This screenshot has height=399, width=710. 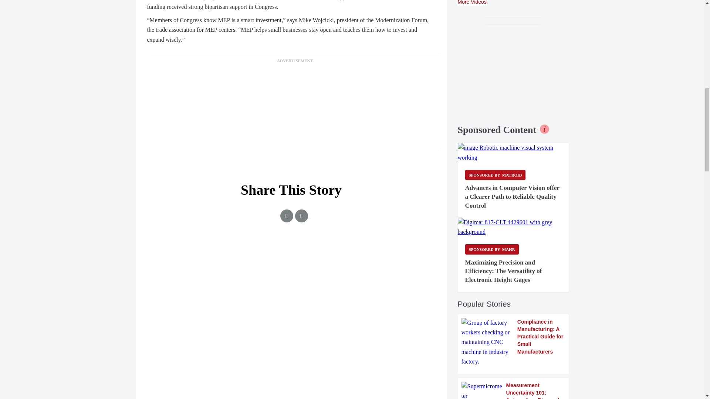 I want to click on Sponsored by Mahr, so click(x=492, y=249).